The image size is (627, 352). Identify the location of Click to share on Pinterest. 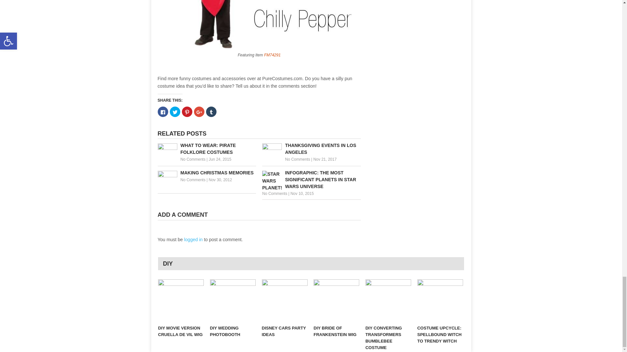
(187, 111).